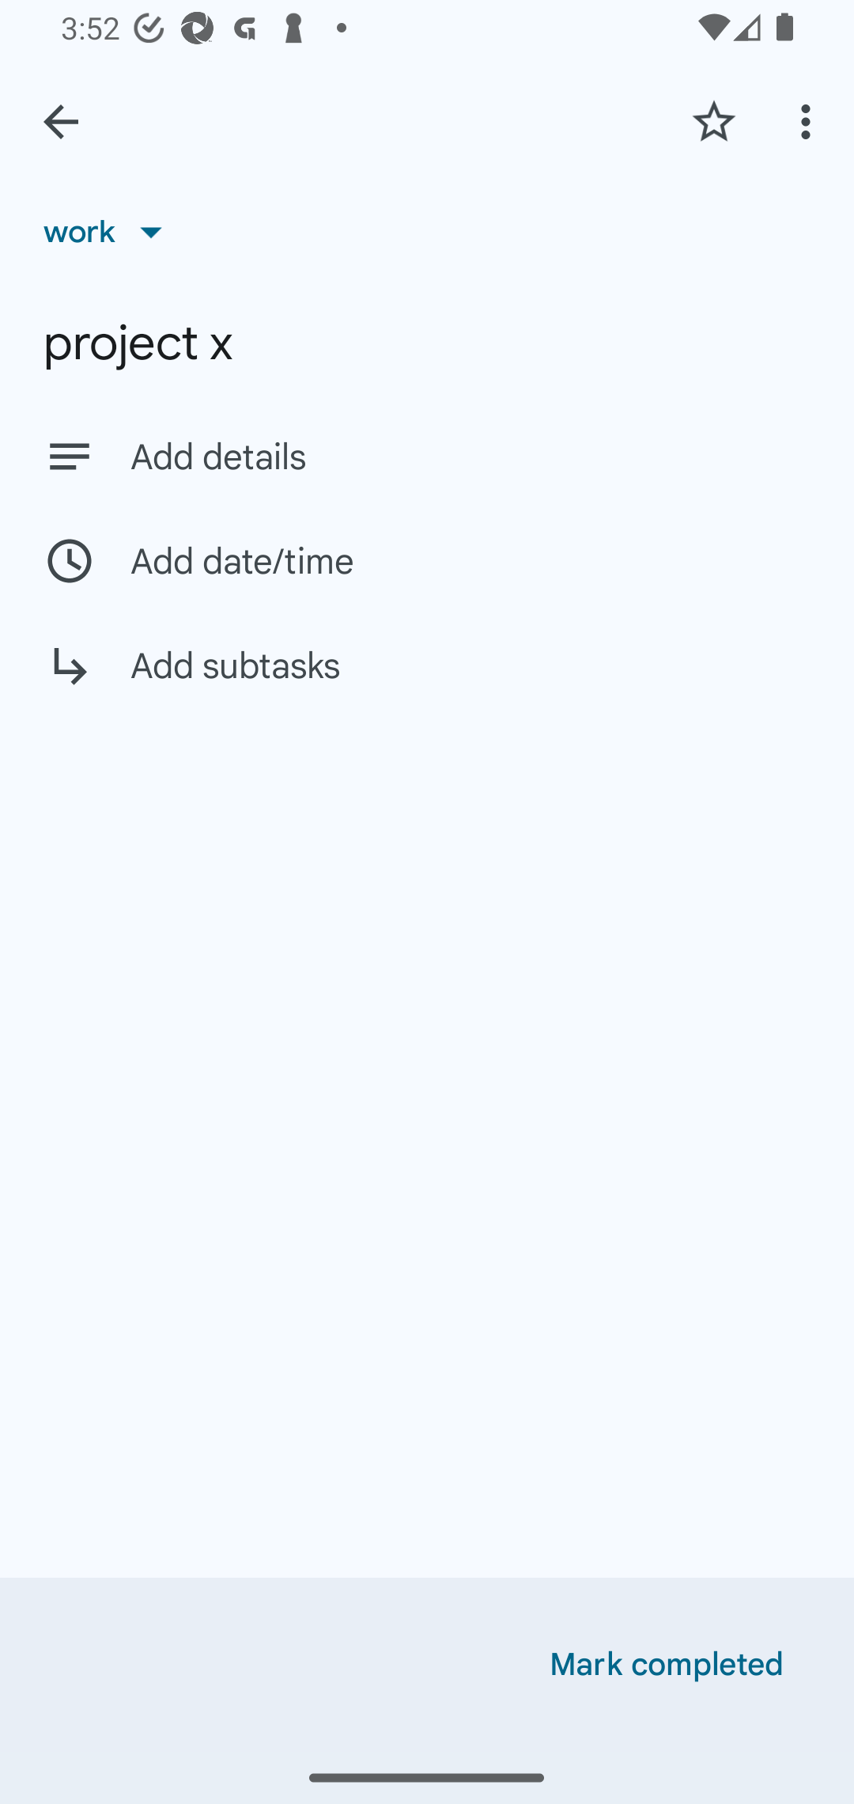 This screenshot has width=854, height=1804. Describe the element at coordinates (61, 122) in the screenshot. I see `Back` at that location.